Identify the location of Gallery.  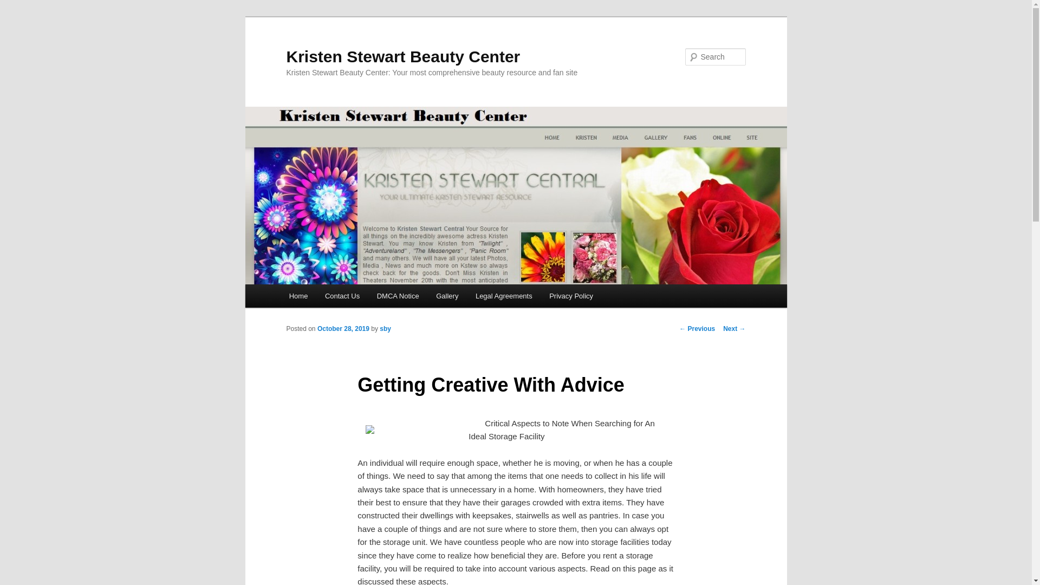
(447, 296).